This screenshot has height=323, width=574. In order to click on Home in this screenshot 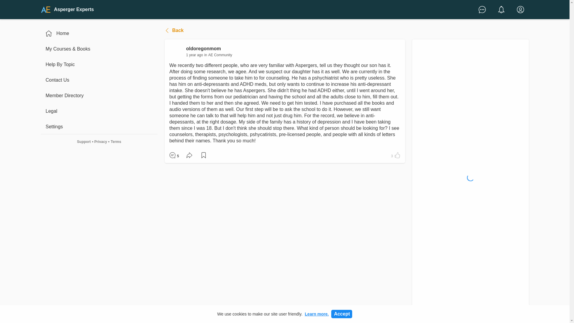, I will do `click(99, 33)`.